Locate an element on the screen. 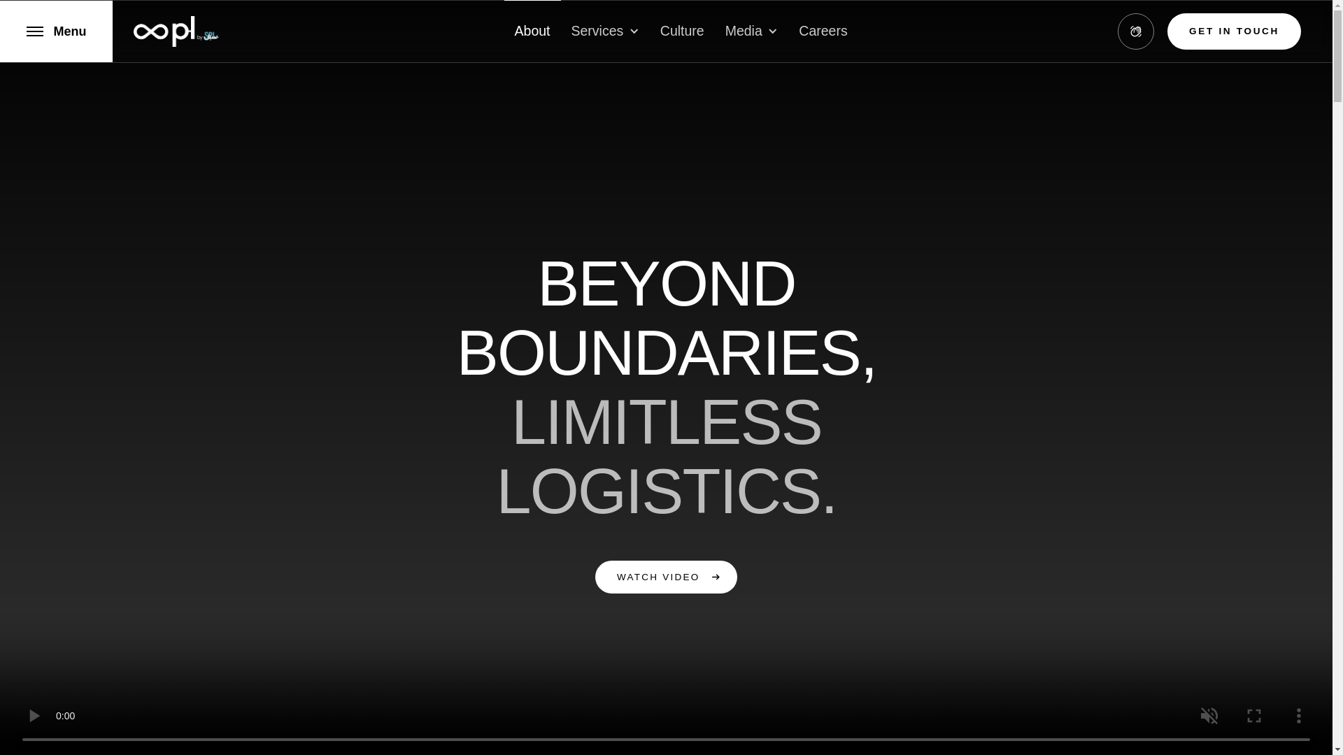 Image resolution: width=1343 pixels, height=755 pixels. GET IN TOUCH is located at coordinates (1234, 32).